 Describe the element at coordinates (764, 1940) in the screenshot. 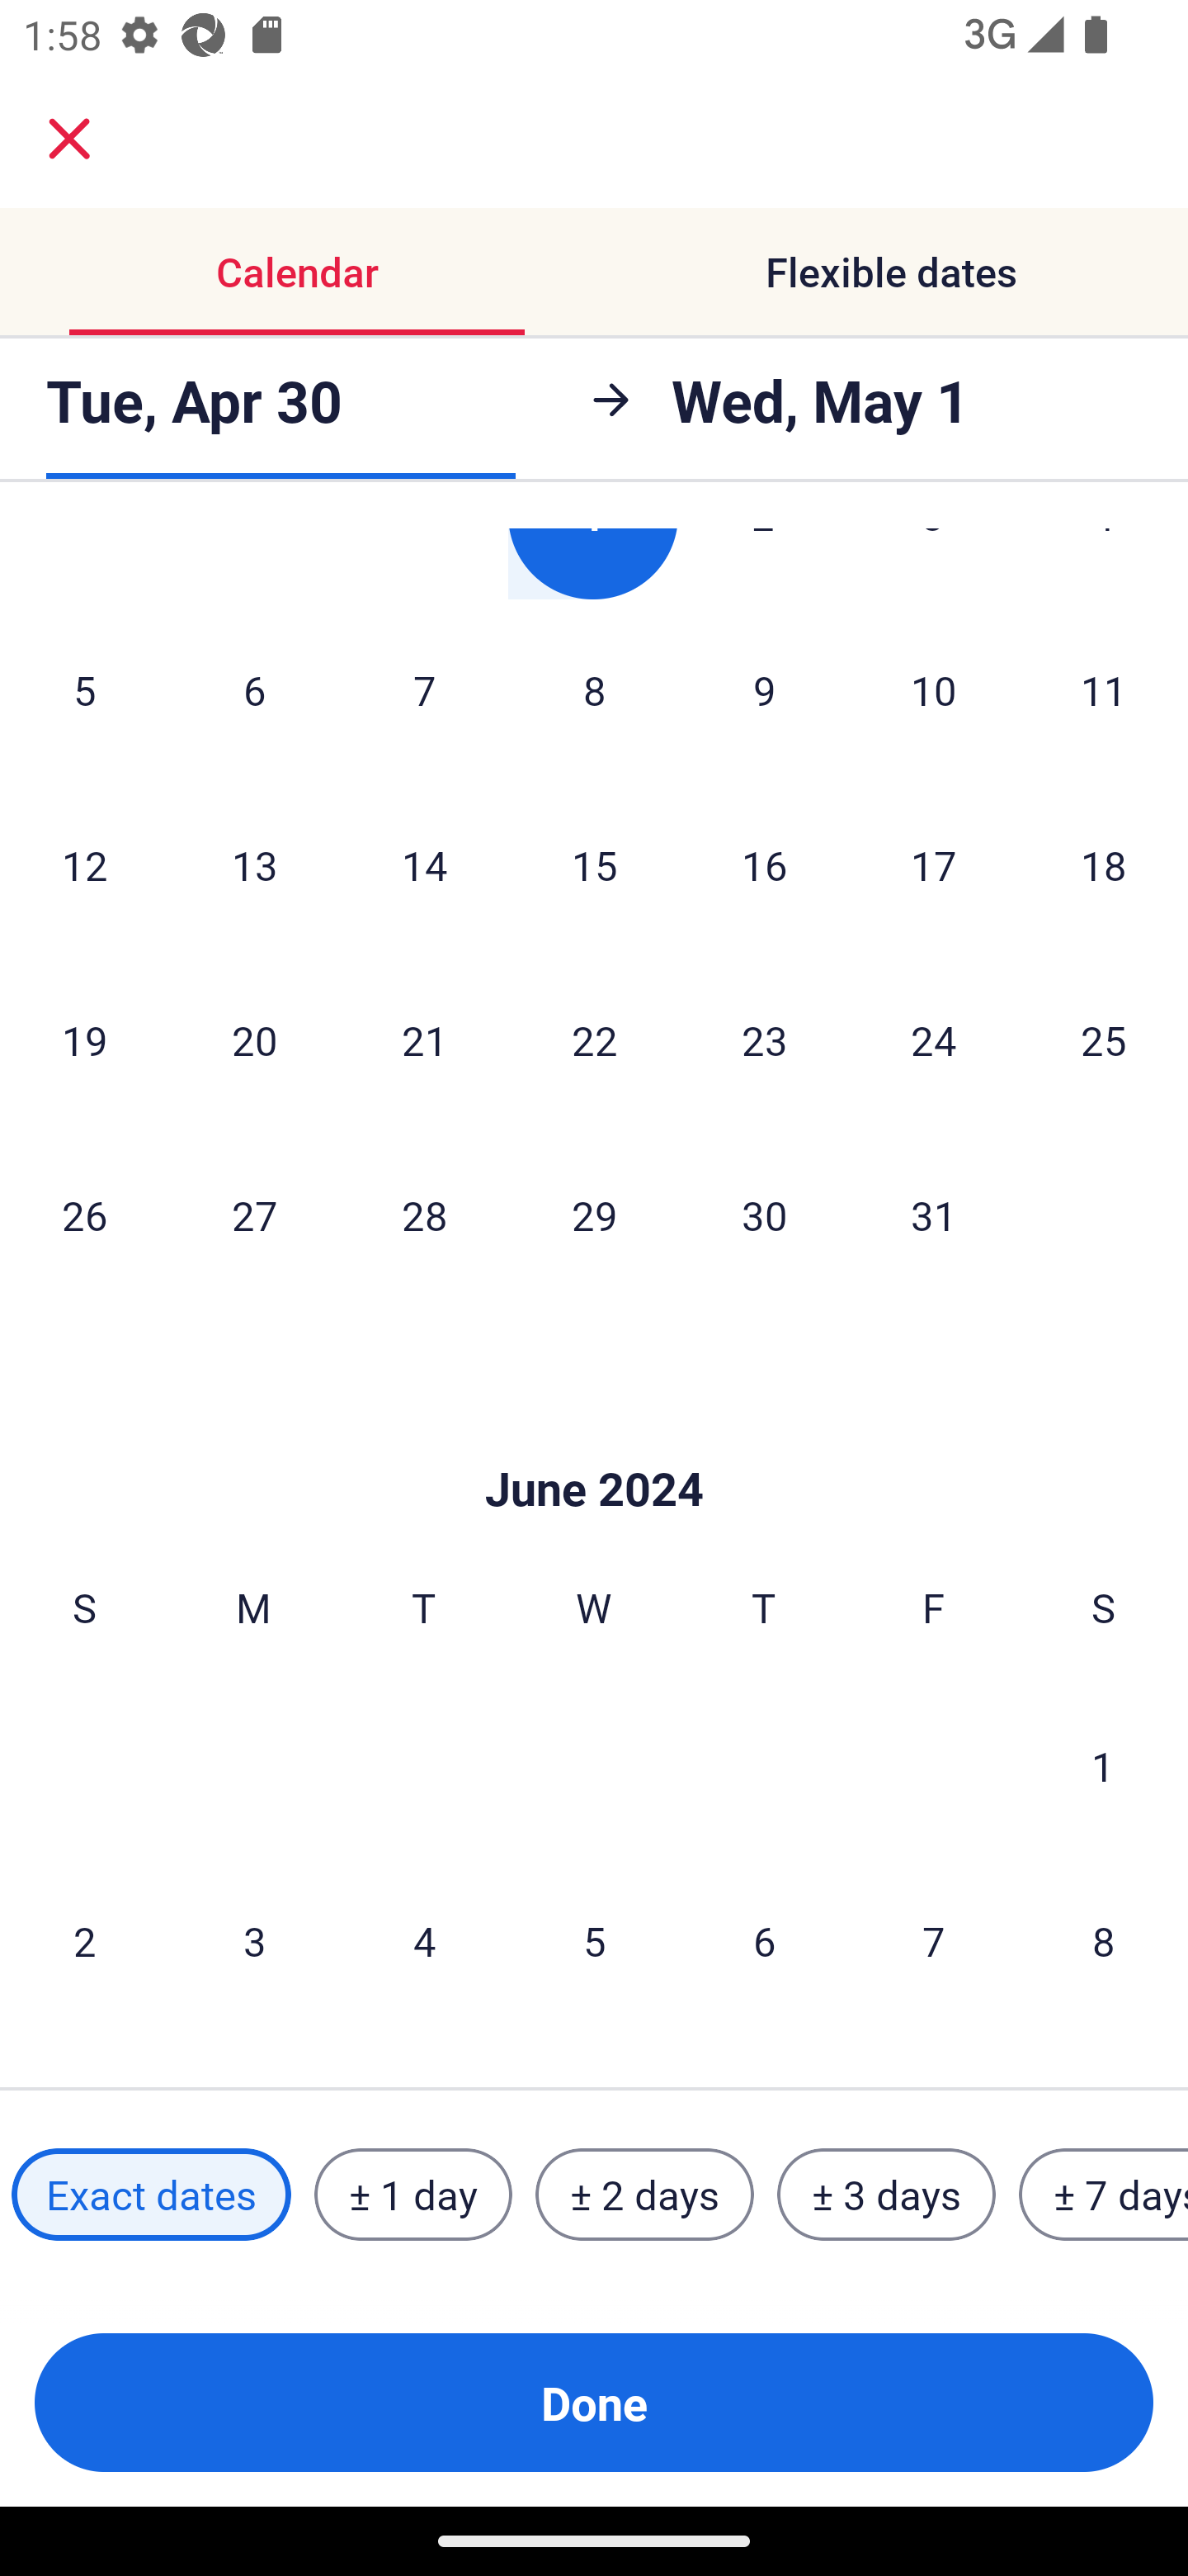

I see `6 Thursday, June 6, 2024` at that location.